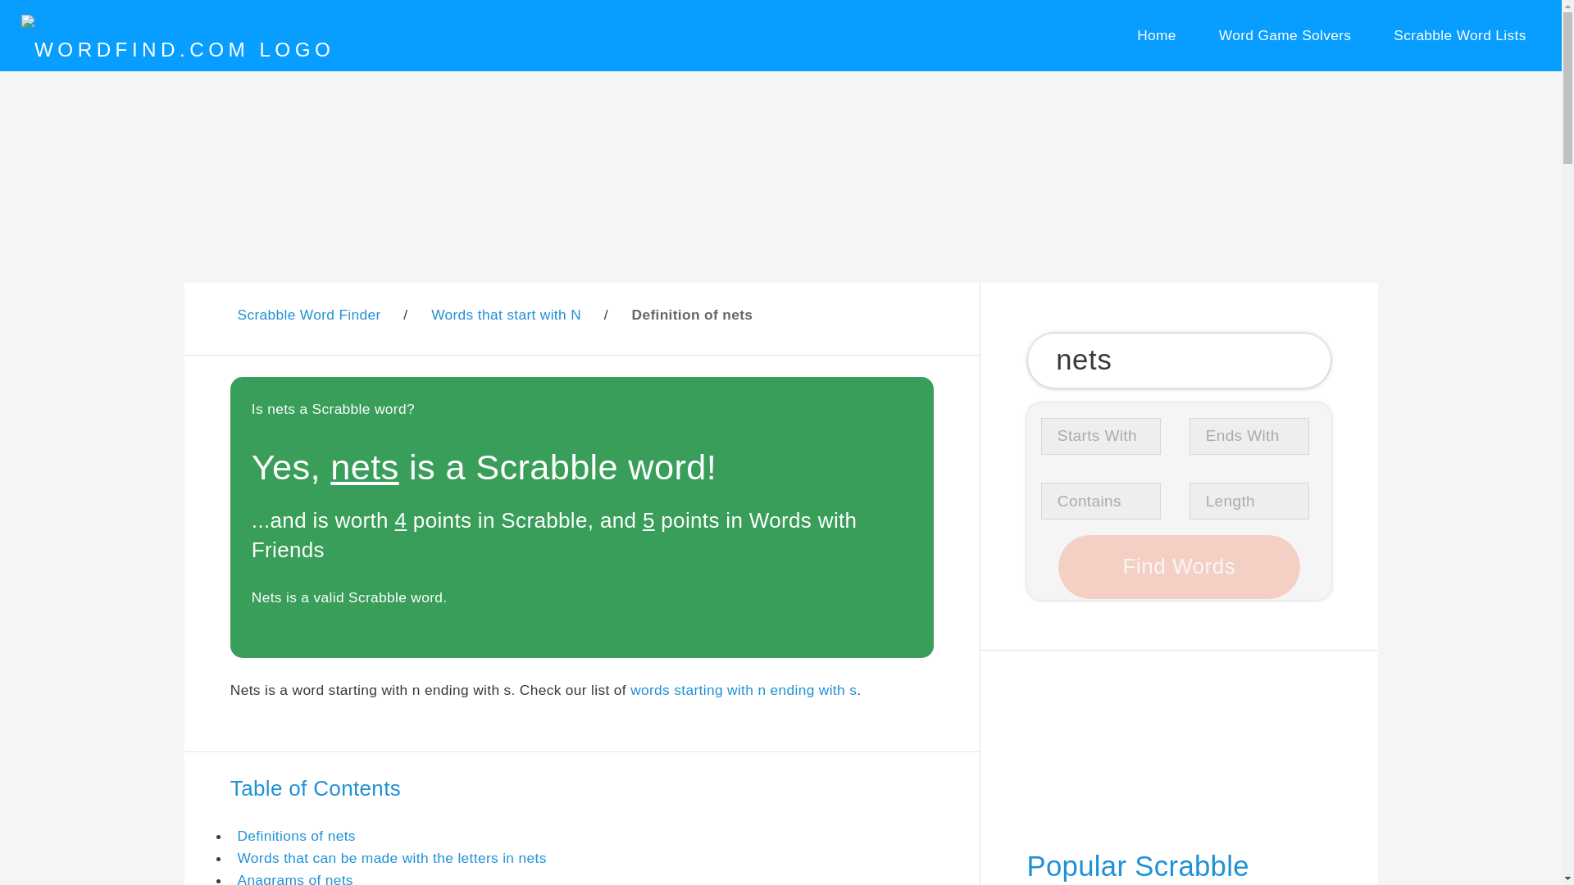 The width and height of the screenshot is (1574, 885). Describe the element at coordinates (1284, 36) in the screenshot. I see `Word Game Solvers` at that location.